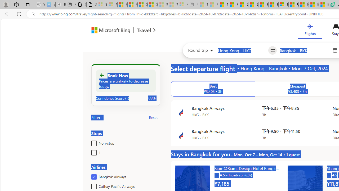  Describe the element at coordinates (303, 50) in the screenshot. I see `Class: autosuggest-container full-height no-y-padding` at that location.